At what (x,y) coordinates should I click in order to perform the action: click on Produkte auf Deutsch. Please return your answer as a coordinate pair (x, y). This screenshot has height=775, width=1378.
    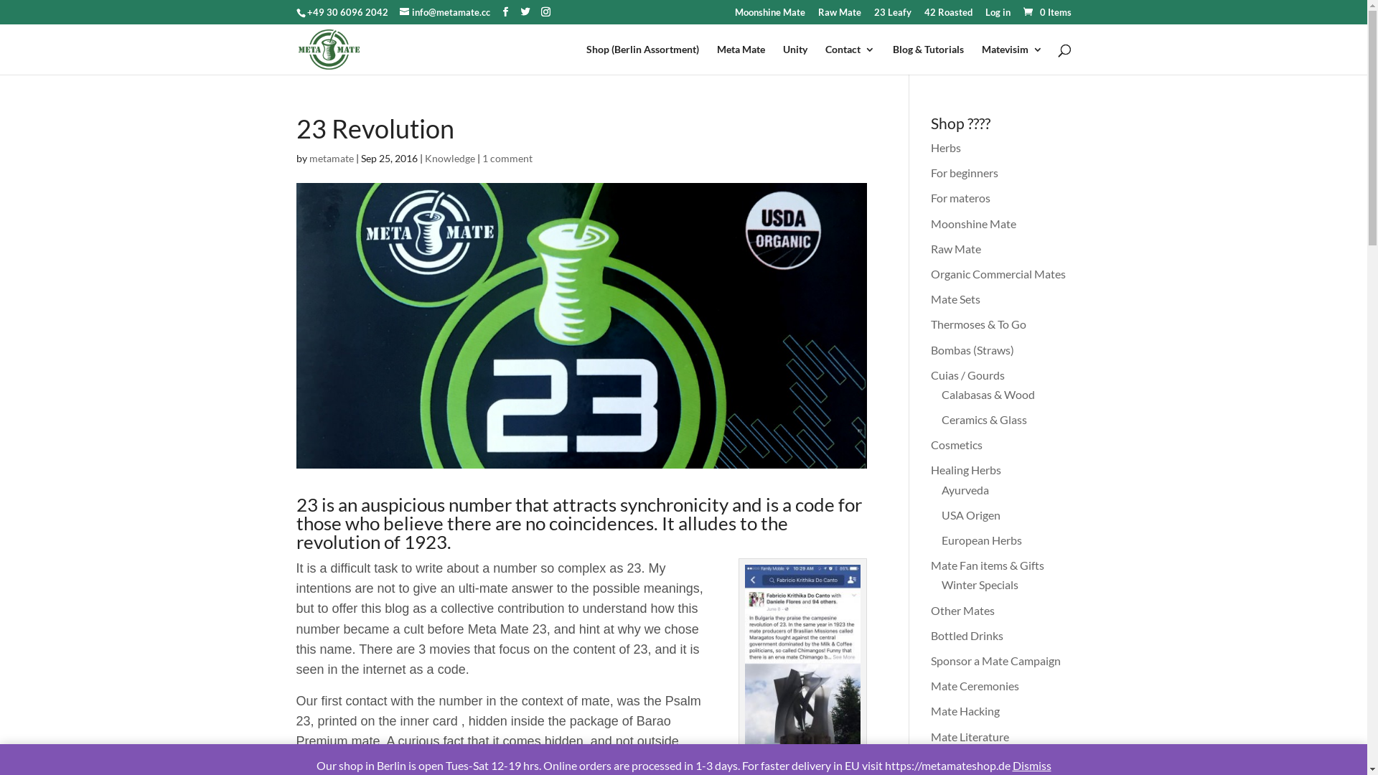
    Looking at the image, I should click on (985, 762).